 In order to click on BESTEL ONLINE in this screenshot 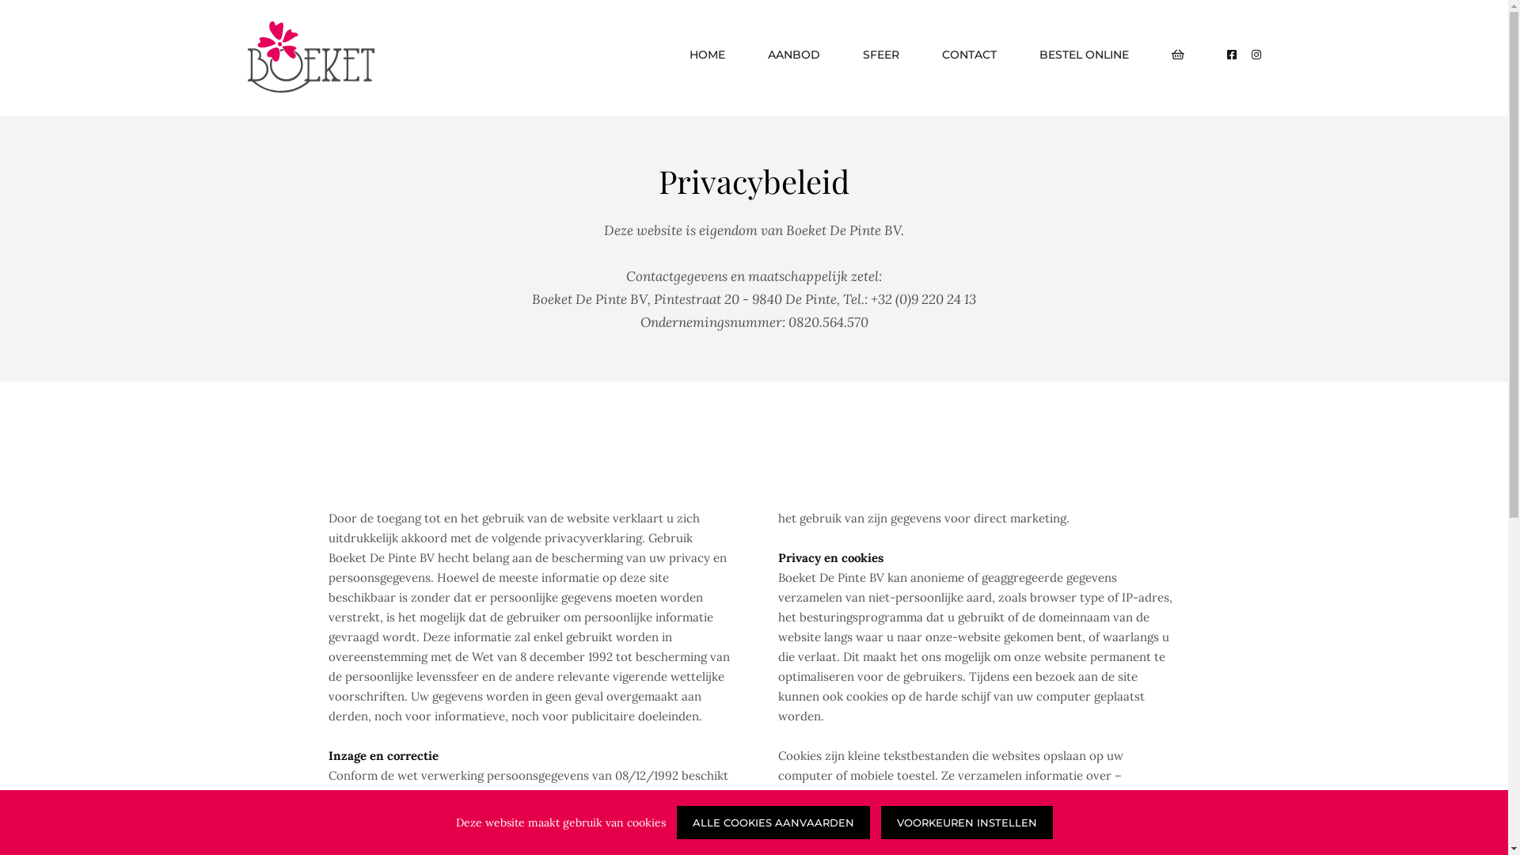, I will do `click(1083, 51)`.